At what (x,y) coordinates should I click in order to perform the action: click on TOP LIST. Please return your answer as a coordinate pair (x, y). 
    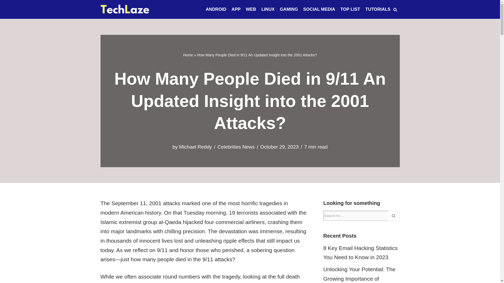
    Looking at the image, I should click on (350, 9).